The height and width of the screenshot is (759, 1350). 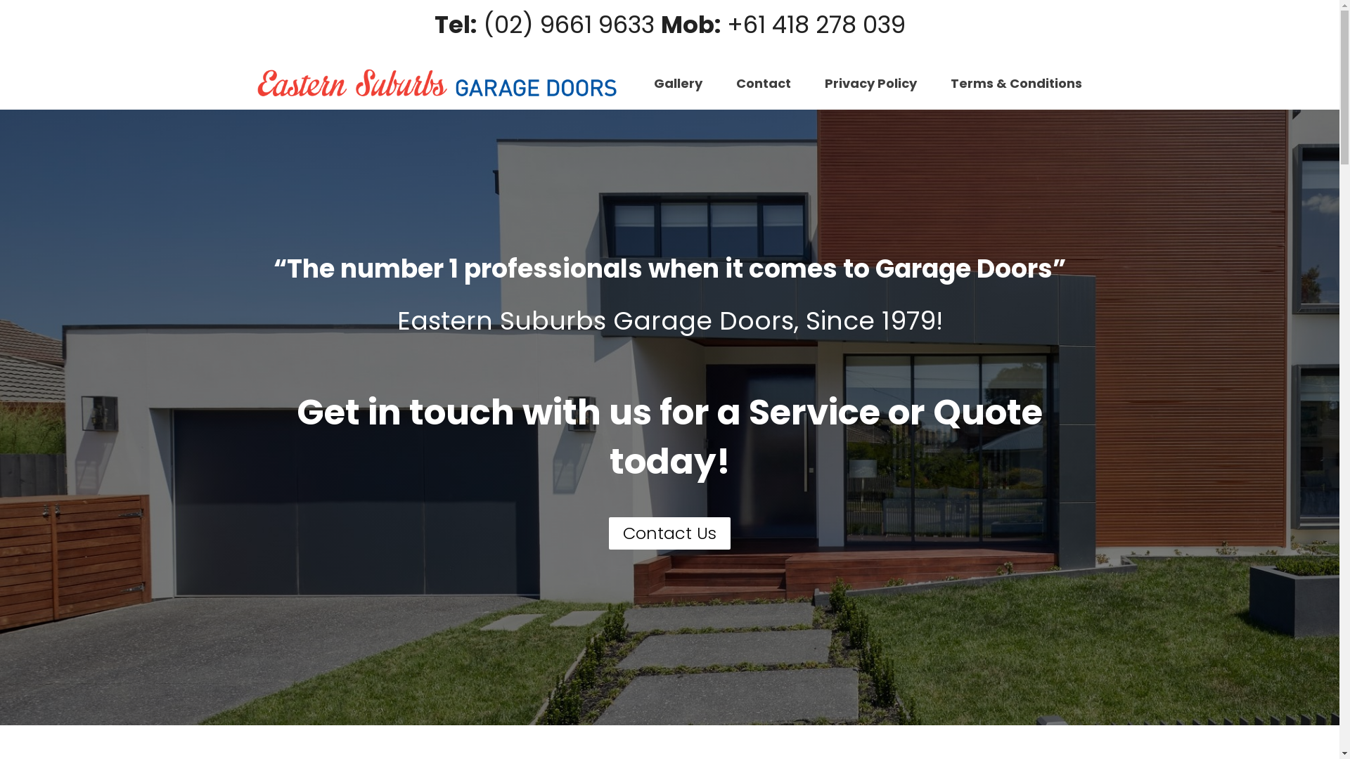 What do you see at coordinates (870, 83) in the screenshot?
I see `Privacy Policy` at bounding box center [870, 83].